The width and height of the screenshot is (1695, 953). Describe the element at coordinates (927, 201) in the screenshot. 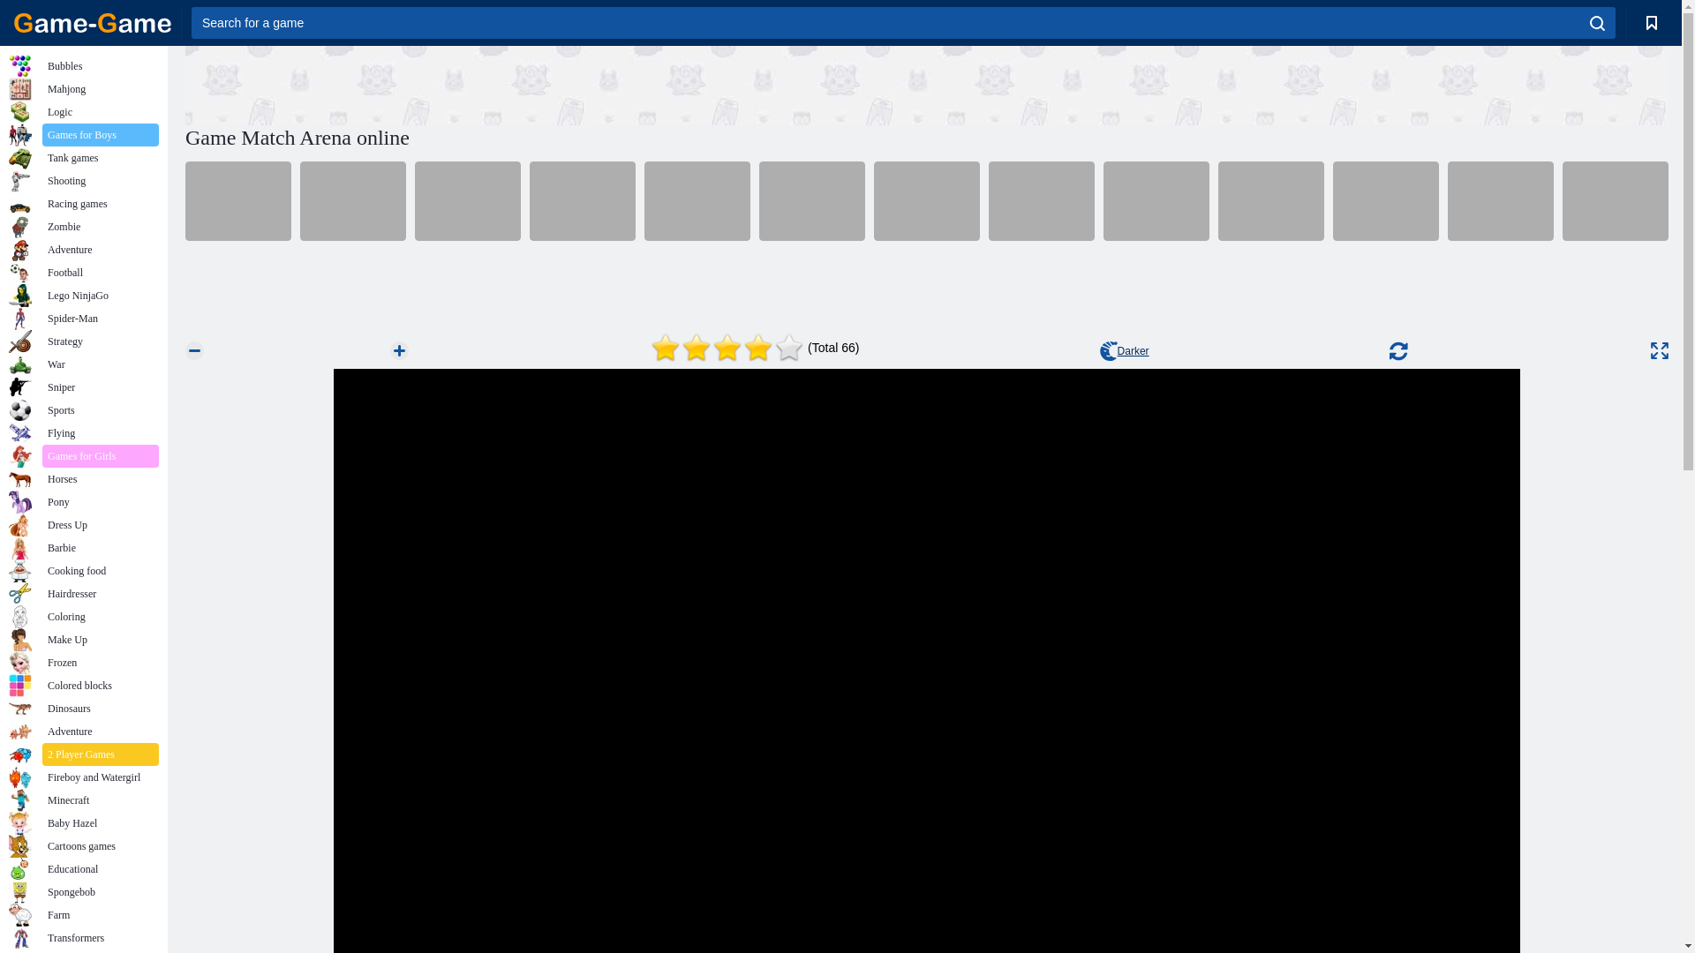

I see `Game Smarty Bubbles X-Mas Edition  online` at that location.